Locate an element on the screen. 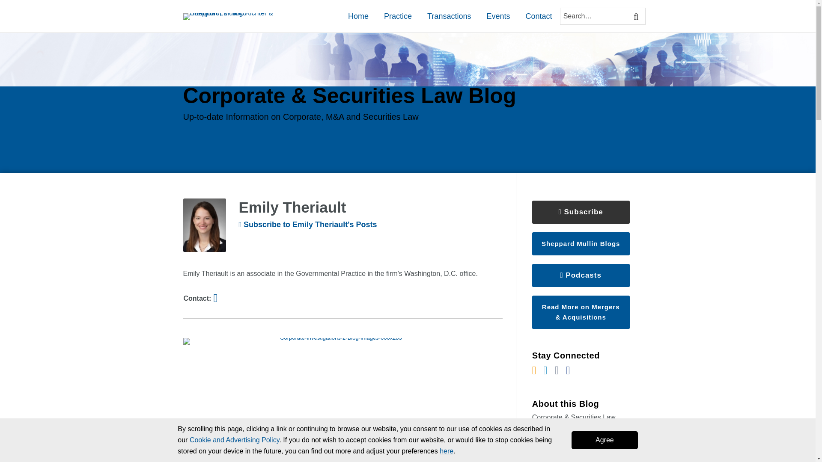  Contact is located at coordinates (538, 16).